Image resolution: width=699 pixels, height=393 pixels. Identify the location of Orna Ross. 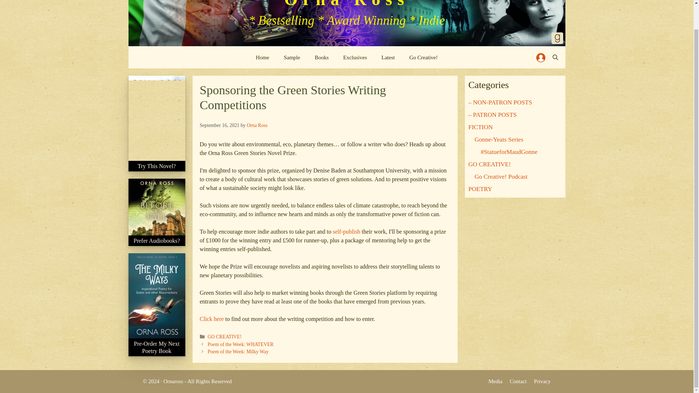
(257, 125).